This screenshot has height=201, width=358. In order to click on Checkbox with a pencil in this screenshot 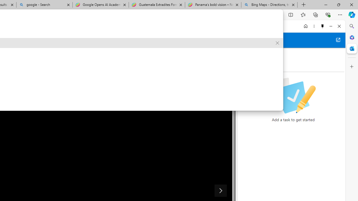, I will do `click(293, 95)`.